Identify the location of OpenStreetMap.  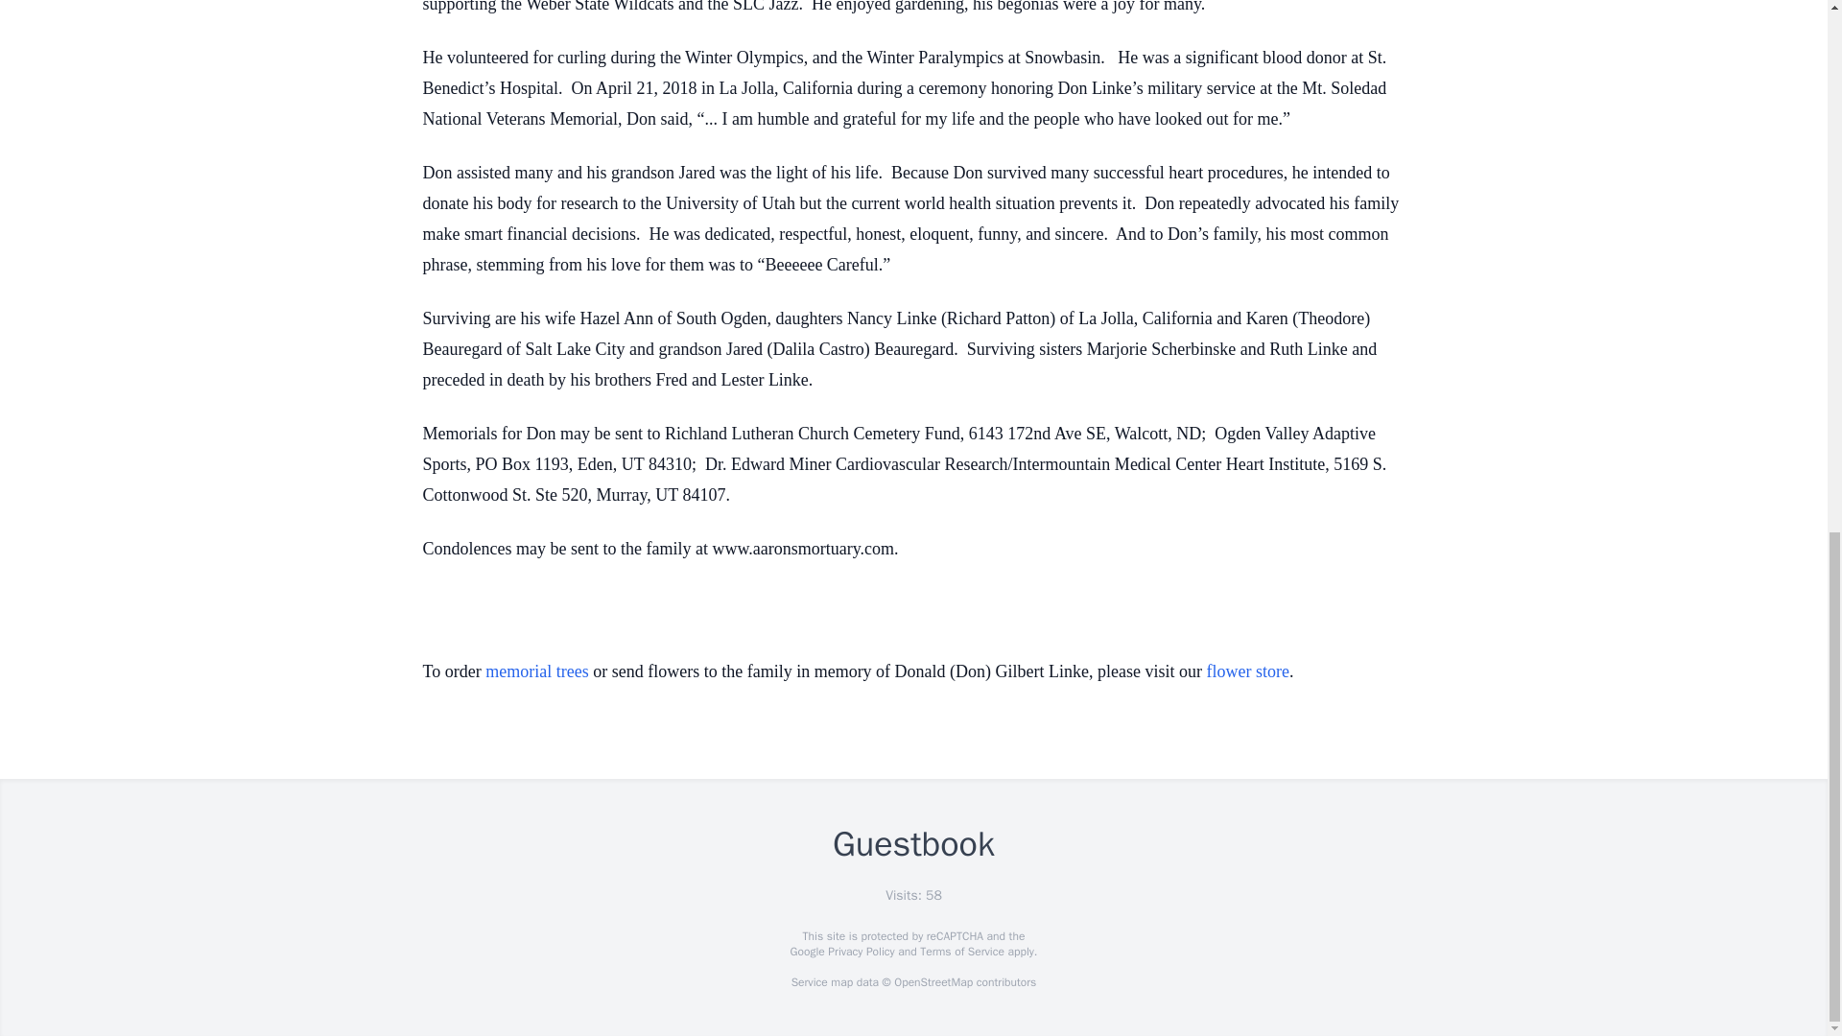
(933, 982).